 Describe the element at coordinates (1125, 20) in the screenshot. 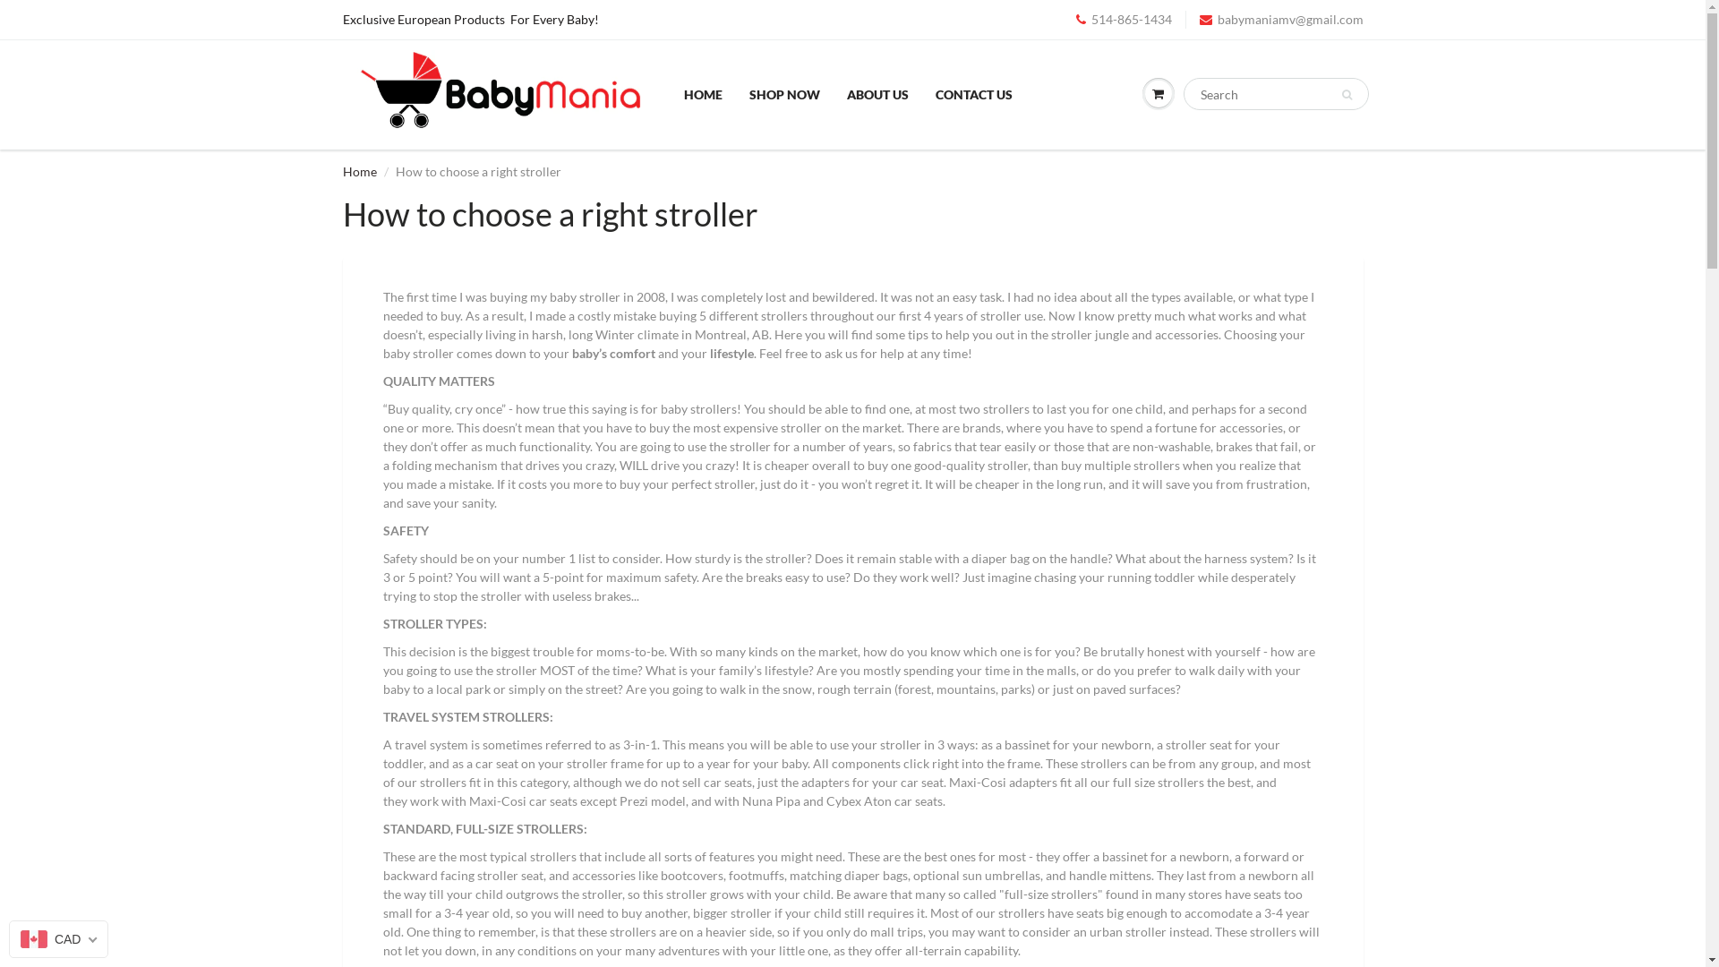

I see `514-865-1434` at that location.